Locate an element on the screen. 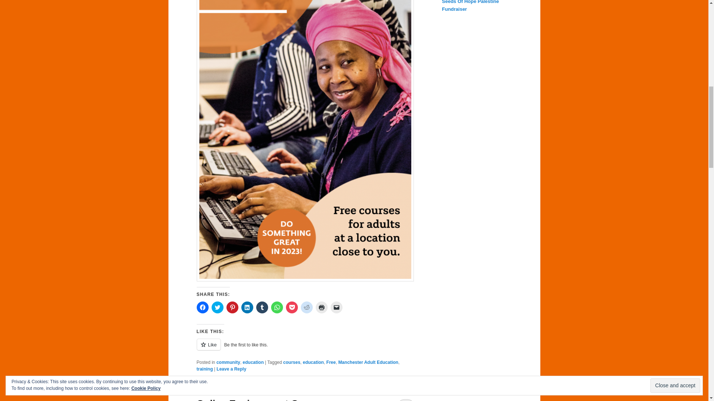  Click to share on Pinterest is located at coordinates (232, 307).